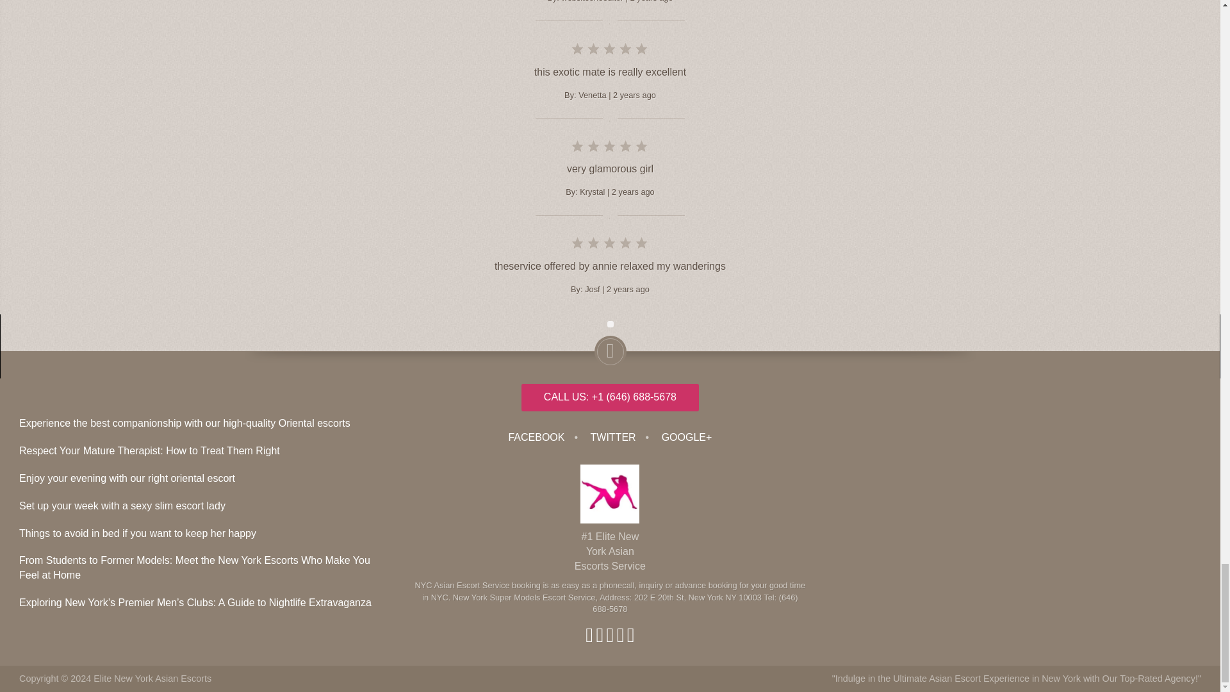 The height and width of the screenshot is (692, 1230). I want to click on Respect Your Mature Therapist: How to Treat Them Right, so click(150, 450).